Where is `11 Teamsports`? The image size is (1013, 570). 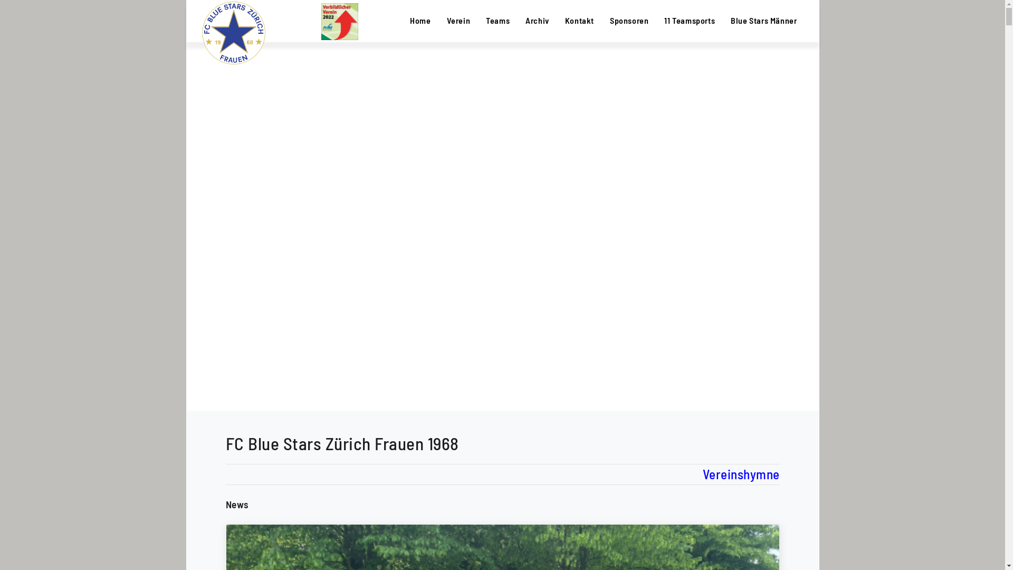 11 Teamsports is located at coordinates (690, 20).